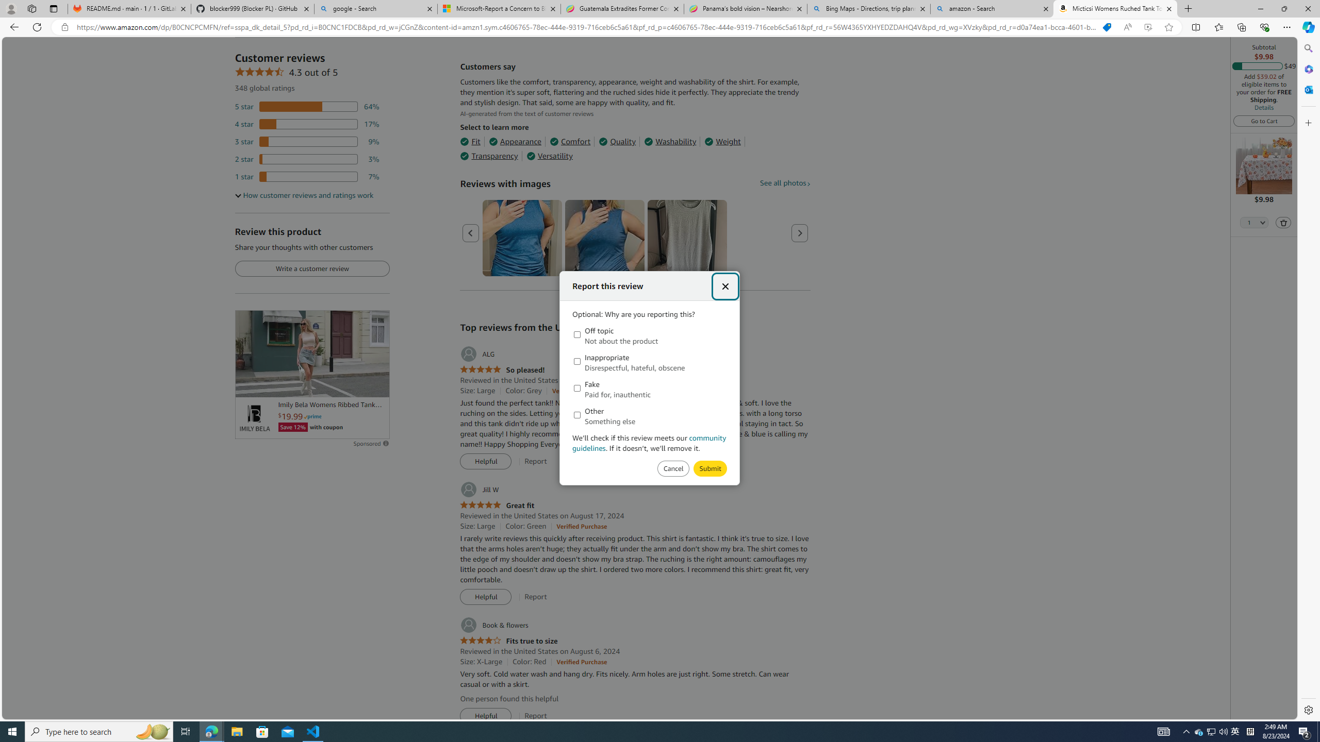 The width and height of the screenshot is (1320, 742). I want to click on Sponsored ad, so click(312, 353).